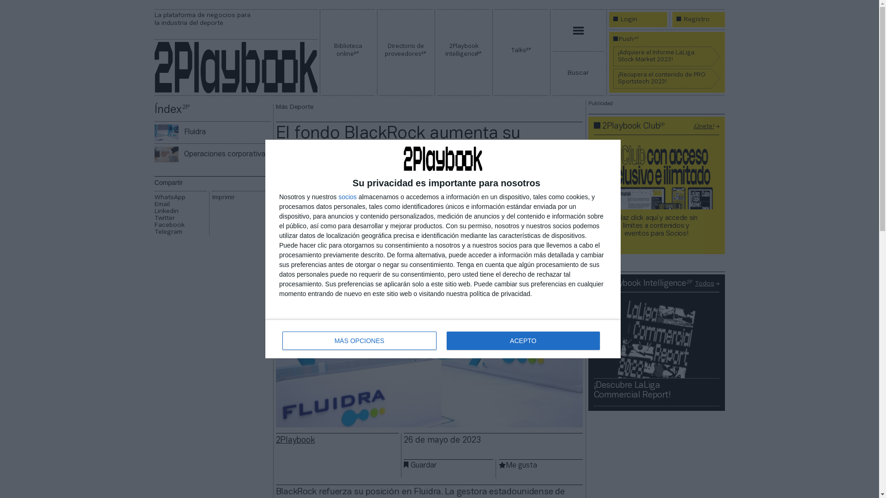  Describe the element at coordinates (464, 53) in the screenshot. I see `2Playbook Intelligence2P` at that location.